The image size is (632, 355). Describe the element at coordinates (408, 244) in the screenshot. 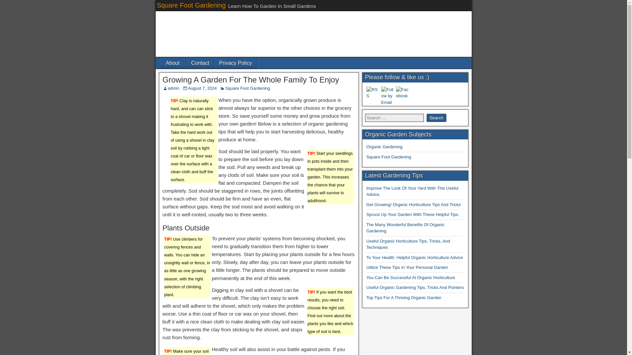

I see `Useful Organic Horticulture Tips, Tricks, And Techniques` at that location.